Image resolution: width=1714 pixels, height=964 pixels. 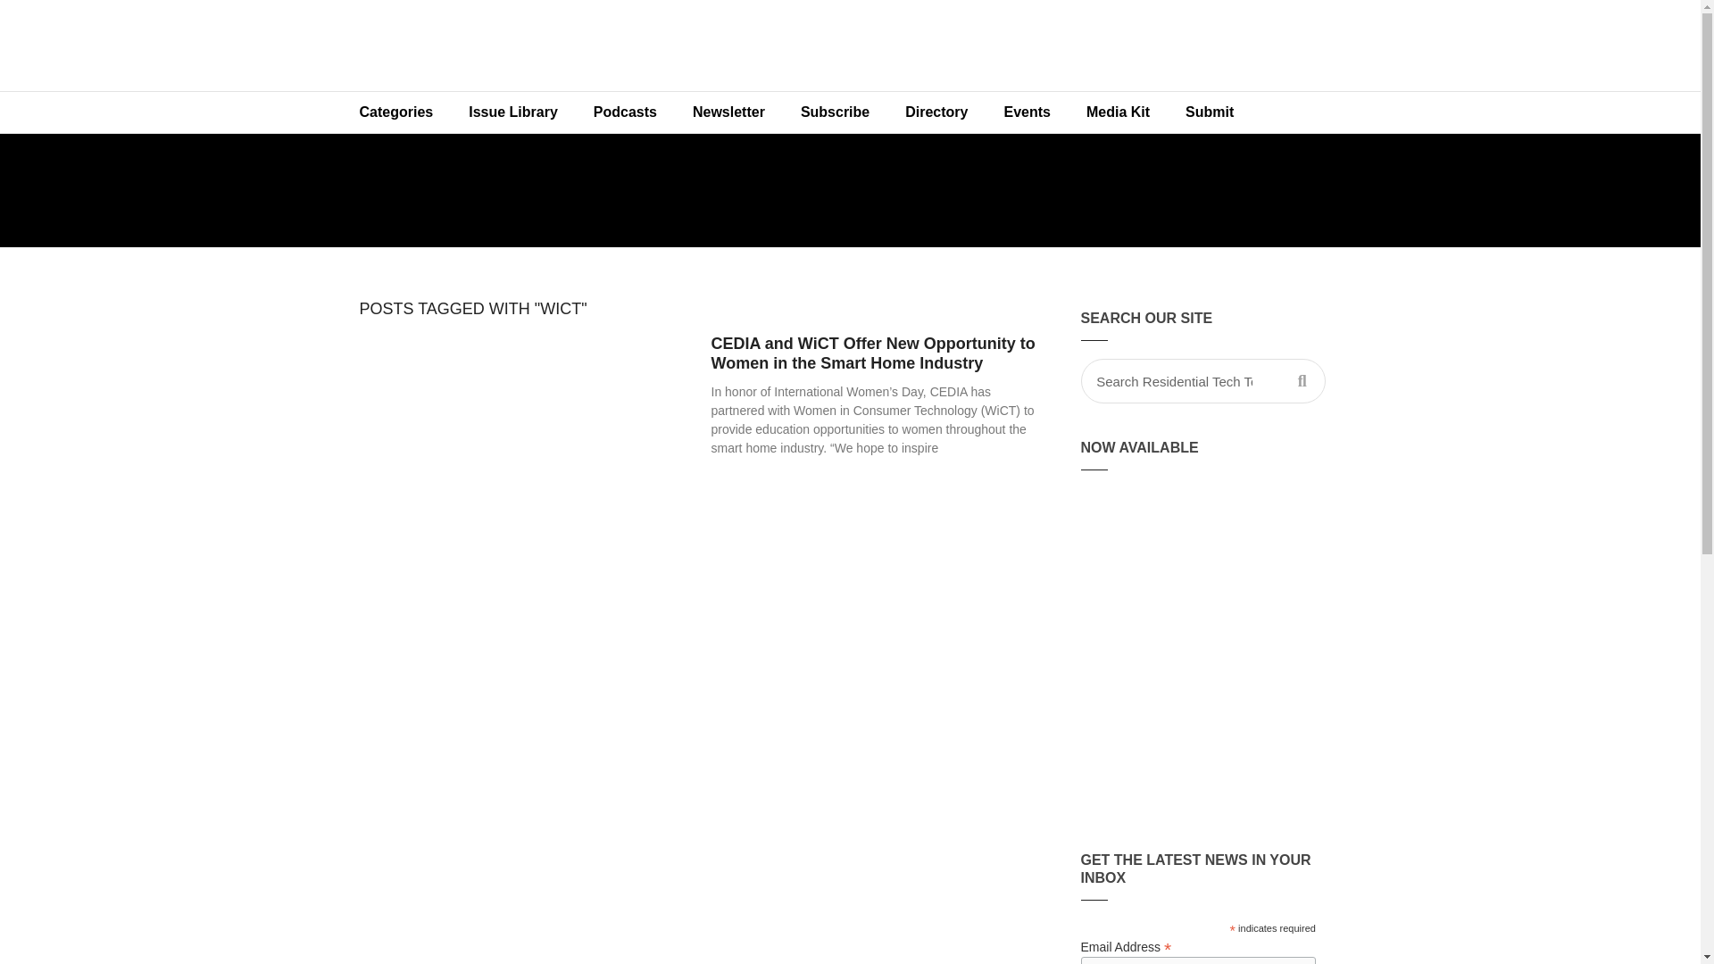 What do you see at coordinates (1209, 112) in the screenshot?
I see `Submit` at bounding box center [1209, 112].